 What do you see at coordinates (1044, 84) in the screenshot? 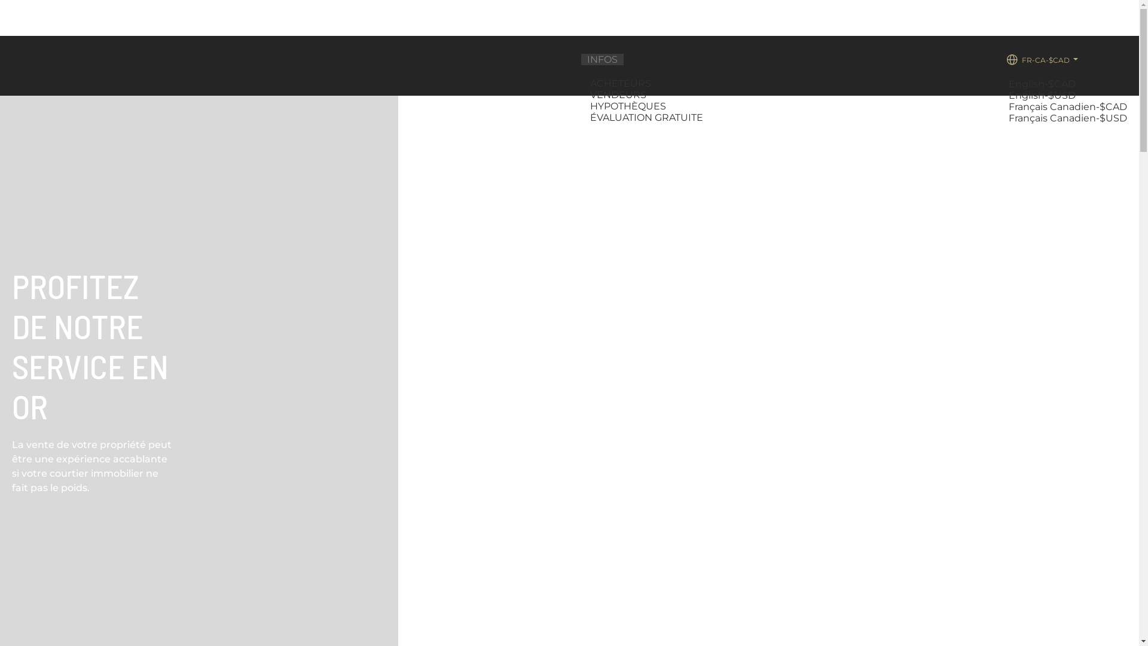
I see `English-$CAD` at bounding box center [1044, 84].